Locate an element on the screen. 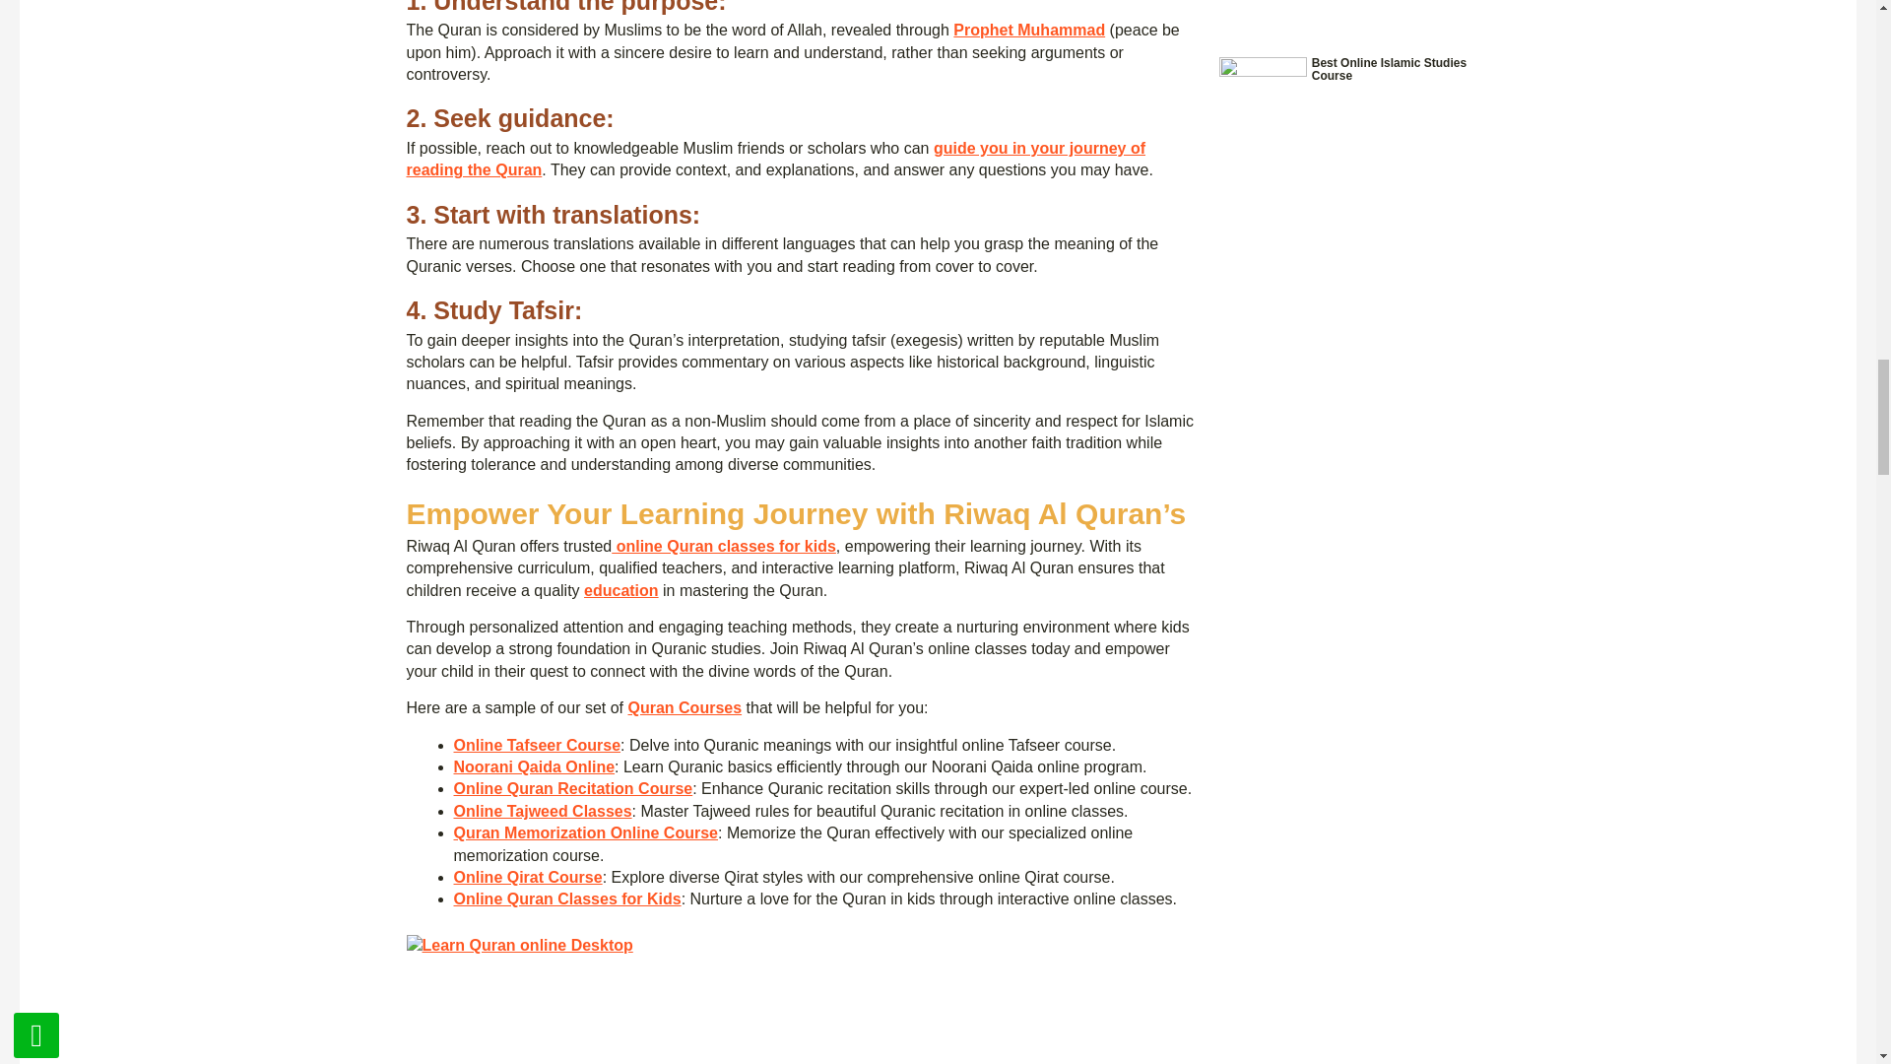 This screenshot has height=1064, width=1891. How to Start Reading the Quran? Full Guide is located at coordinates (776, 159).